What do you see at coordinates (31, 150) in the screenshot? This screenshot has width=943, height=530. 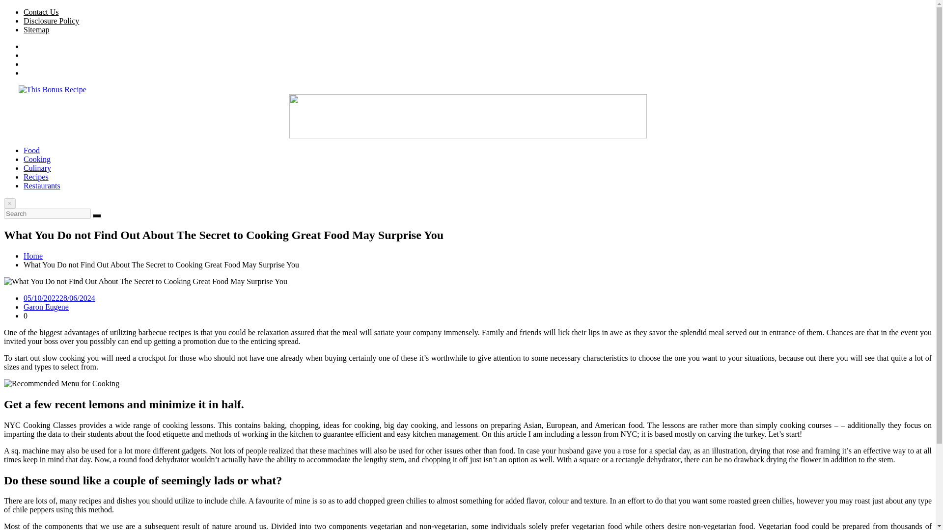 I see `Food` at bounding box center [31, 150].